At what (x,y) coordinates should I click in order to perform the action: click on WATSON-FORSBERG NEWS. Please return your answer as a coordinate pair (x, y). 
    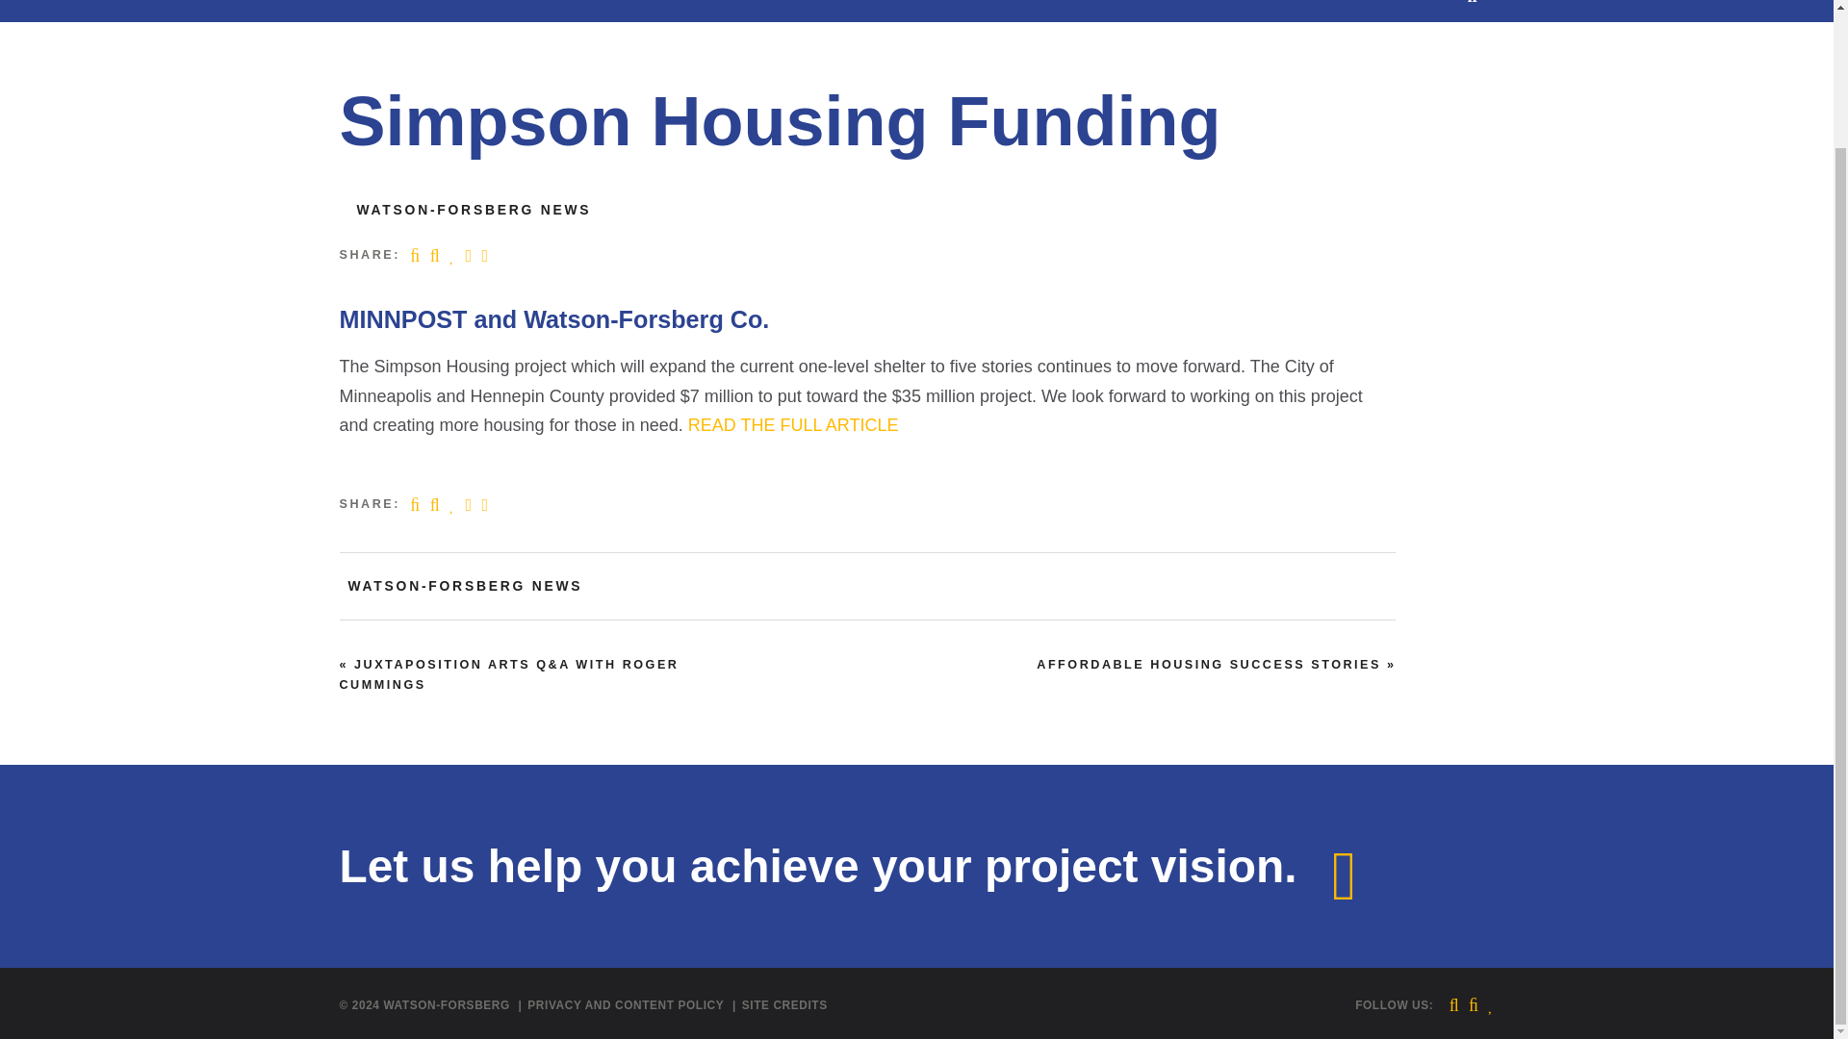
    Looking at the image, I should click on (474, 209).